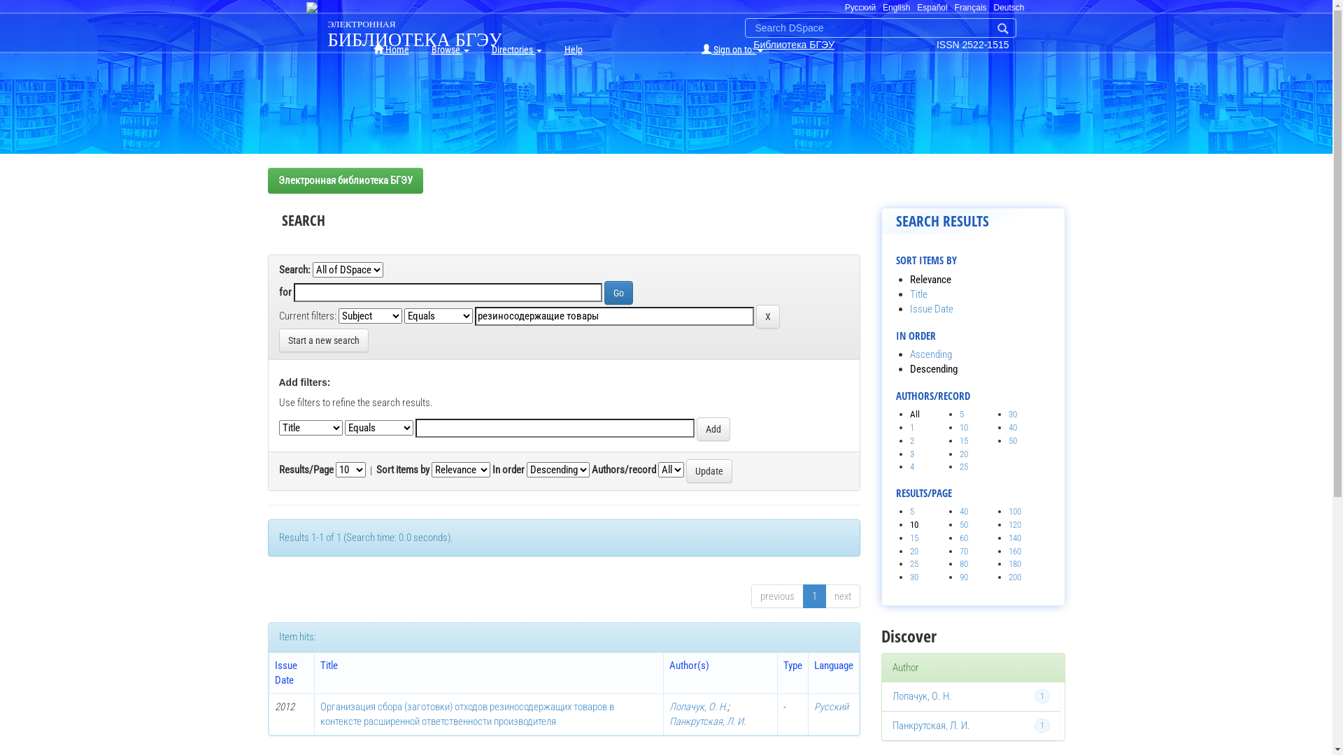 The height and width of the screenshot is (755, 1343). Describe the element at coordinates (964, 563) in the screenshot. I see `80` at that location.